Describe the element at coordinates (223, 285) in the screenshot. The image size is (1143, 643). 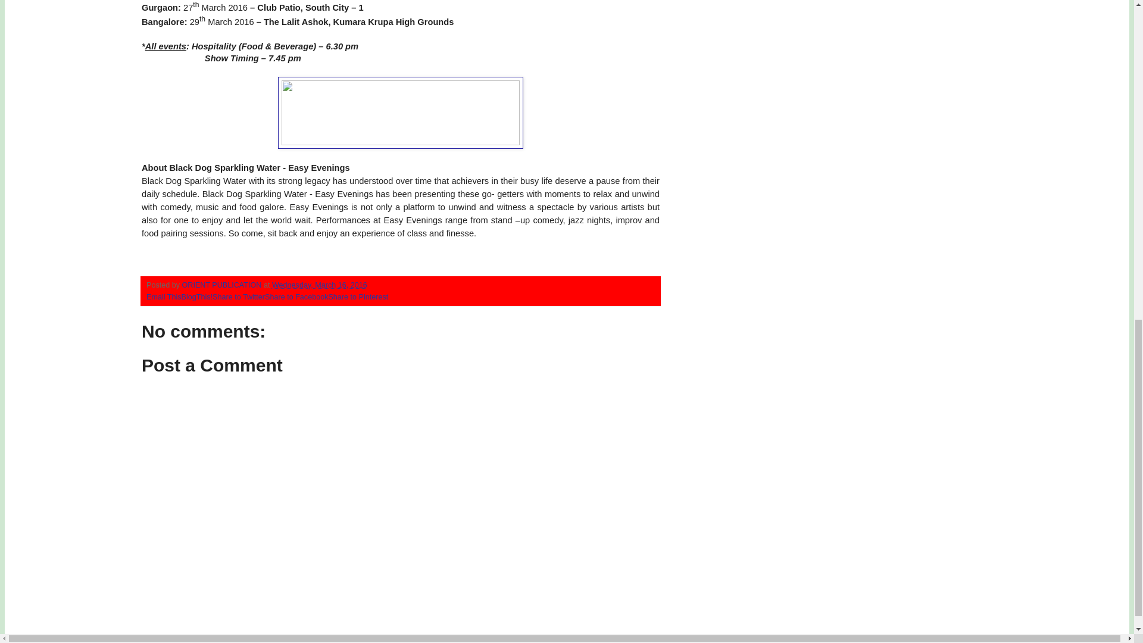
I see `ORIENT PUBLICATION` at that location.